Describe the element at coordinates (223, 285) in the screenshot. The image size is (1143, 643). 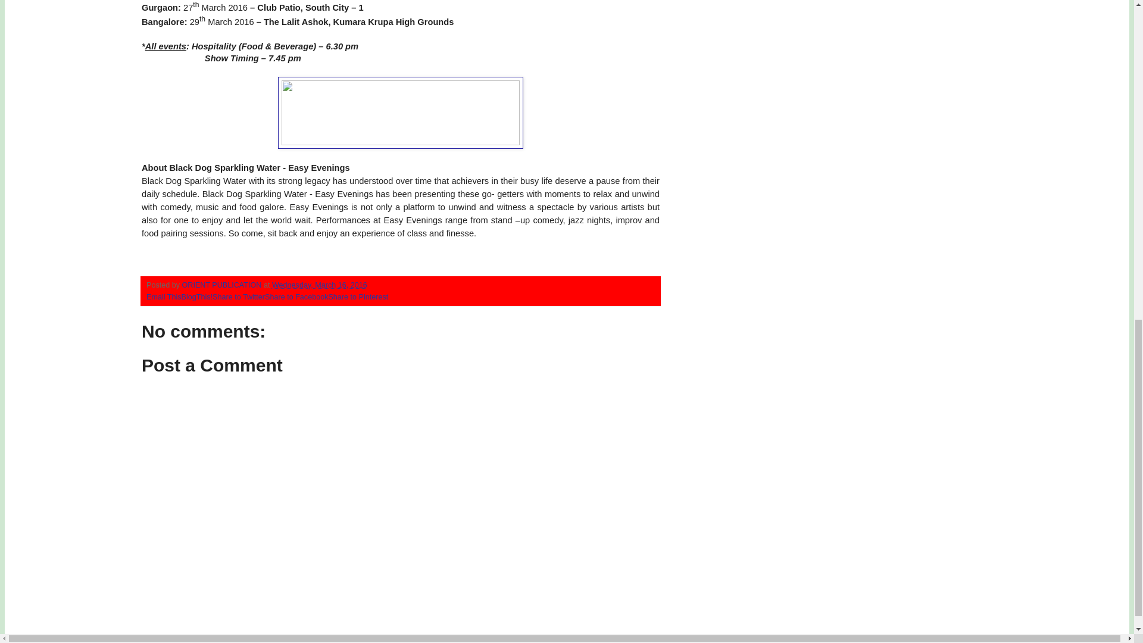
I see `ORIENT PUBLICATION` at that location.